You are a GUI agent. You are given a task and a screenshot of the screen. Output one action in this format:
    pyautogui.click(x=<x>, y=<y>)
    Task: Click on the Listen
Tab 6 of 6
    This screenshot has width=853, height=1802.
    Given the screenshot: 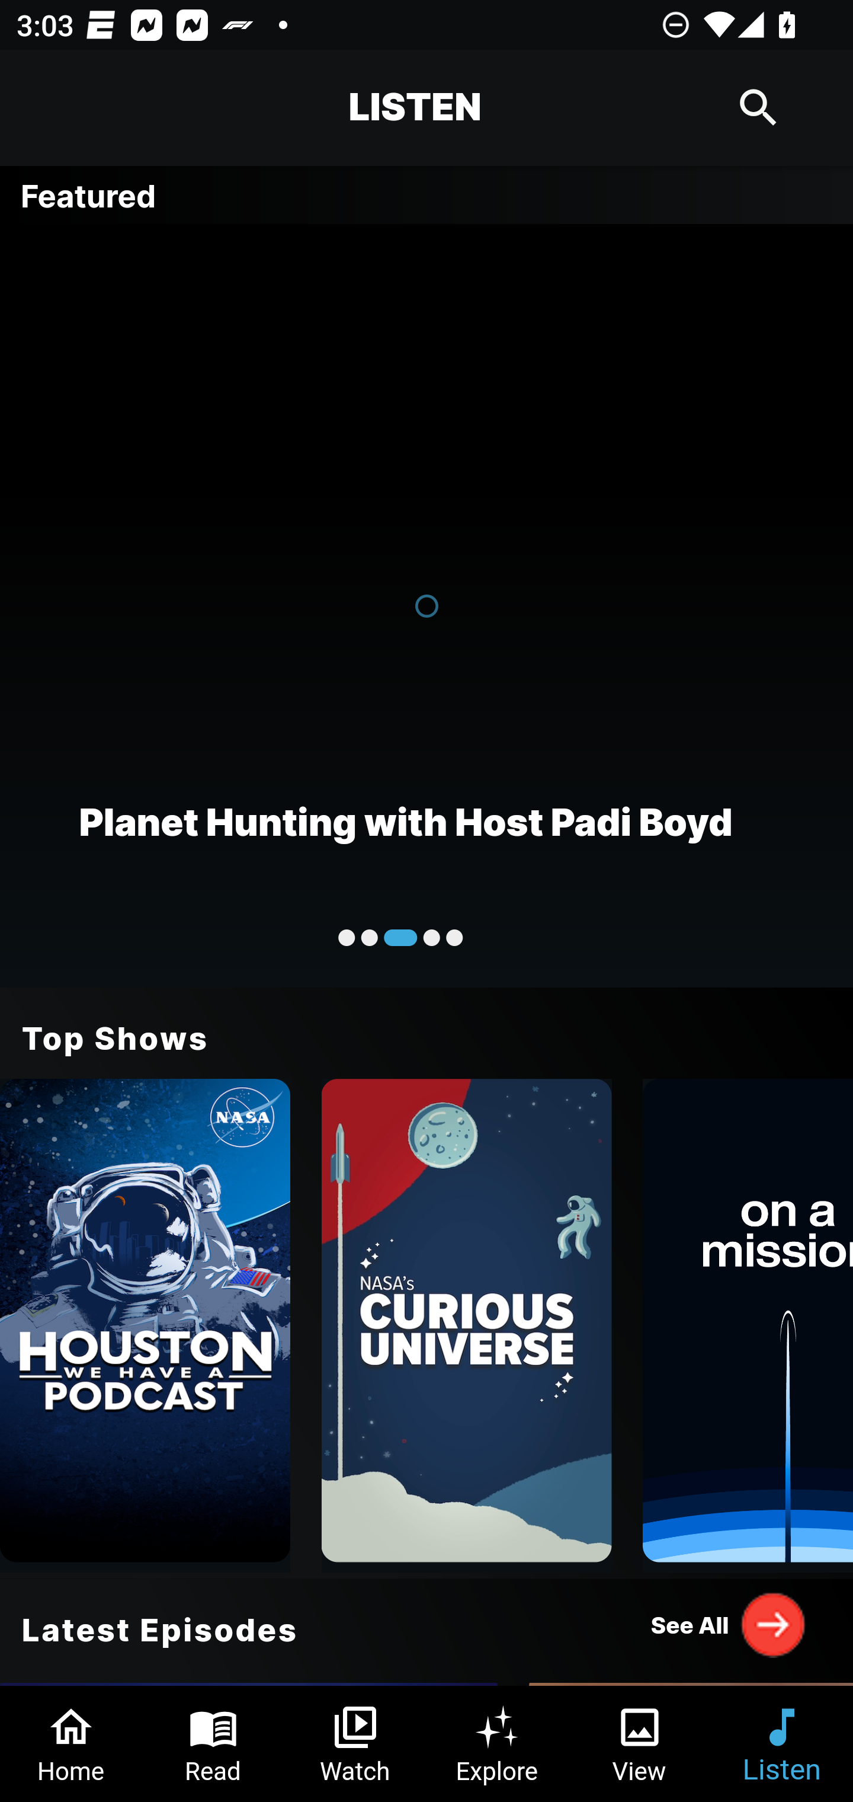 What is the action you would take?
    pyautogui.click(x=782, y=1744)
    